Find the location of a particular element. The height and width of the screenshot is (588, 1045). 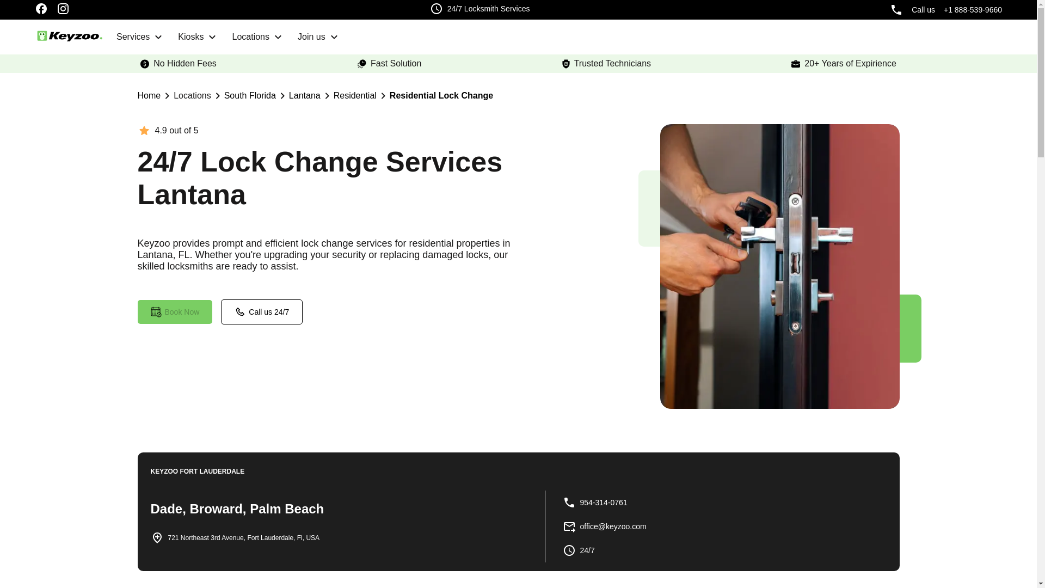

Residential Lock Change is located at coordinates (441, 96).